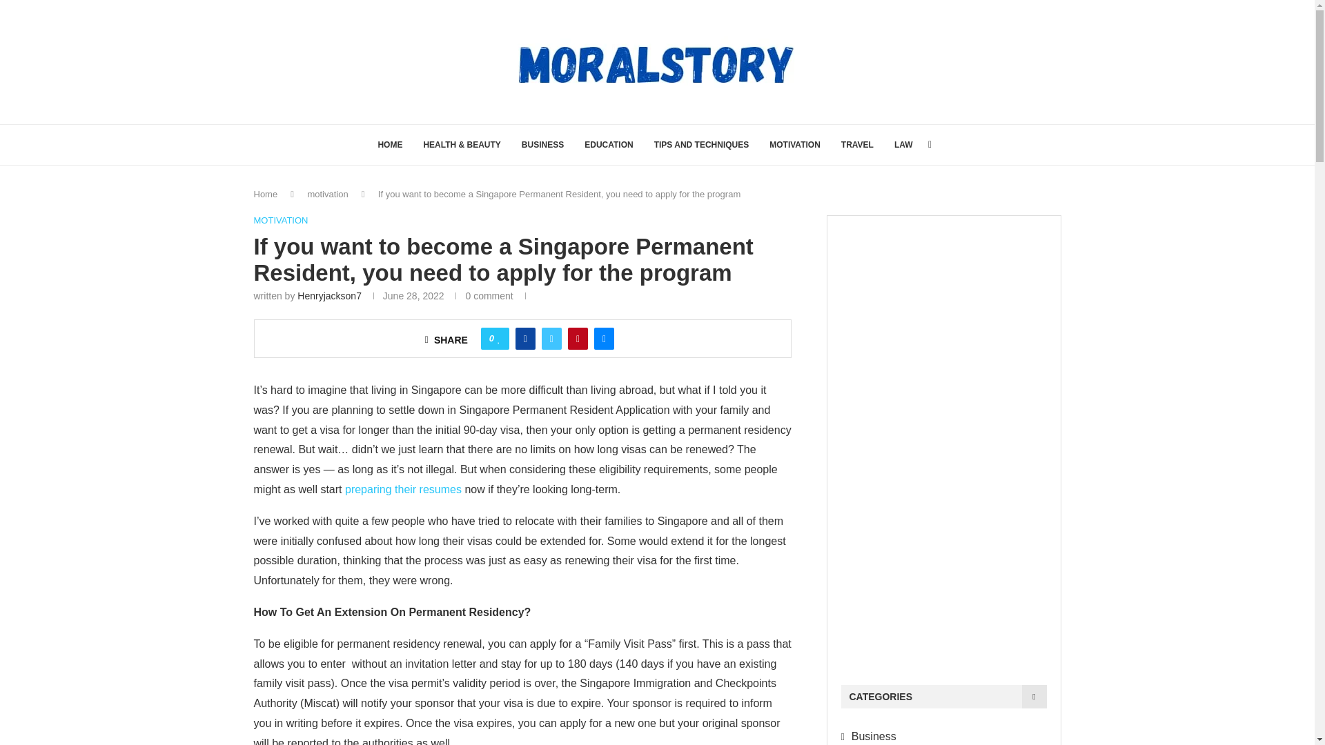 The height and width of the screenshot is (745, 1325). What do you see at coordinates (857, 145) in the screenshot?
I see `TRAVEL` at bounding box center [857, 145].